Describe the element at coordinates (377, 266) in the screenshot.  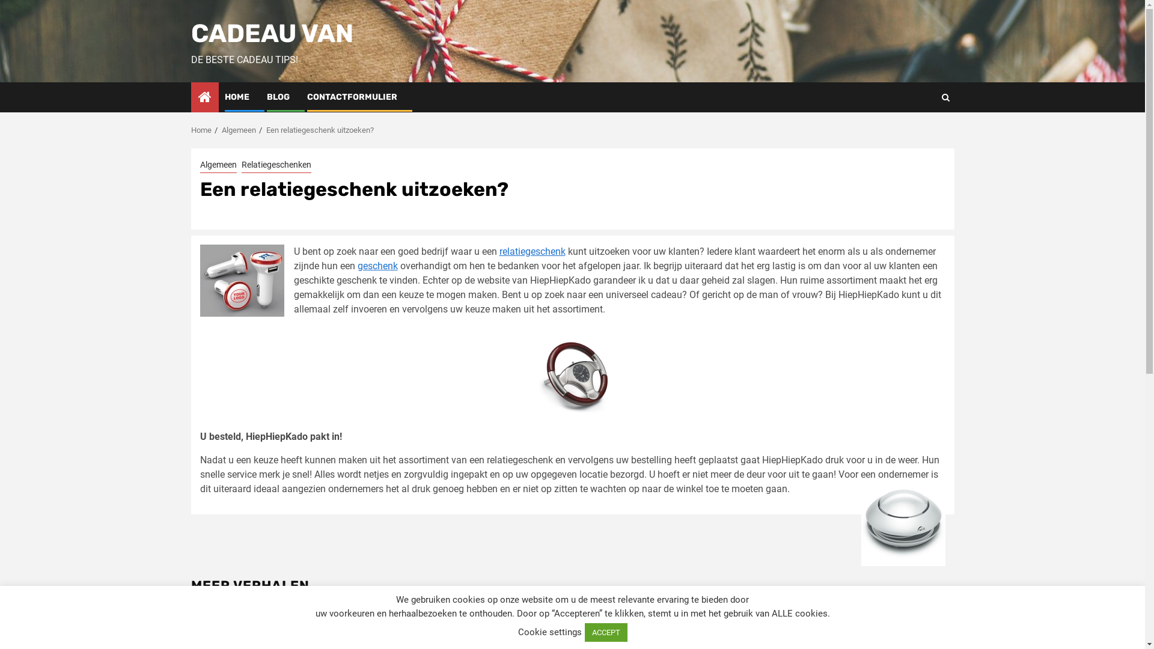
I see `geschenk` at that location.